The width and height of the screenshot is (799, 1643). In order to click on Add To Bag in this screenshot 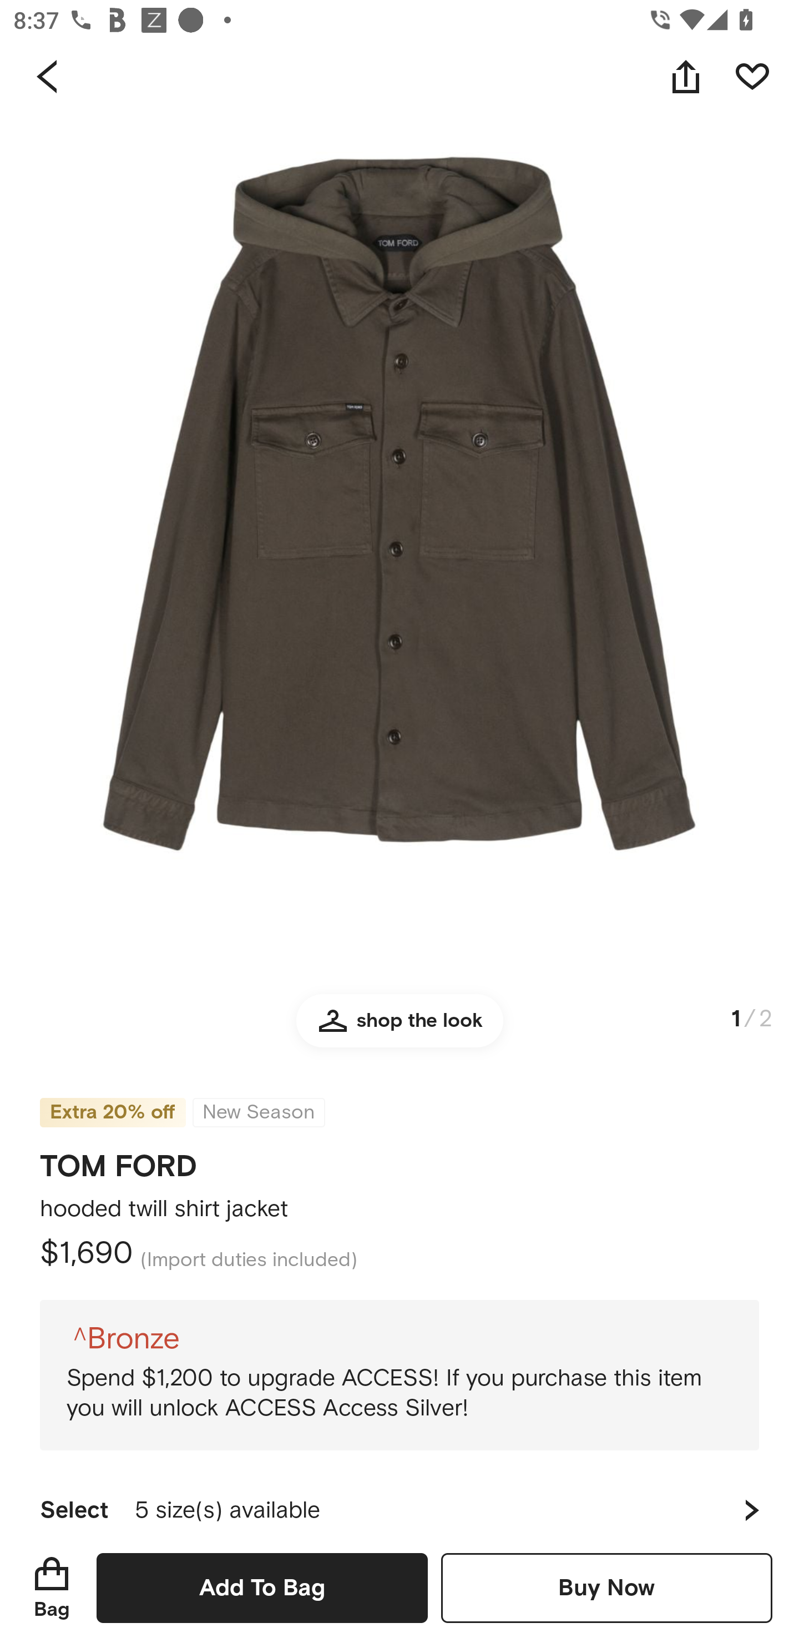, I will do `click(262, 1587)`.